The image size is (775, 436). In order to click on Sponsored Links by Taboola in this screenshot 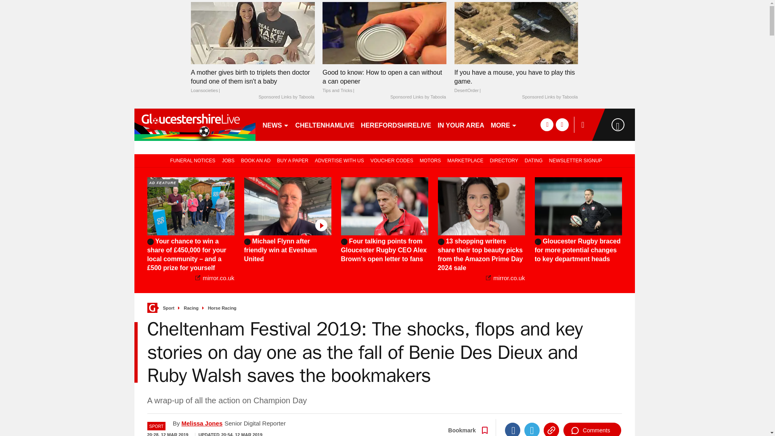, I will do `click(286, 97)`.